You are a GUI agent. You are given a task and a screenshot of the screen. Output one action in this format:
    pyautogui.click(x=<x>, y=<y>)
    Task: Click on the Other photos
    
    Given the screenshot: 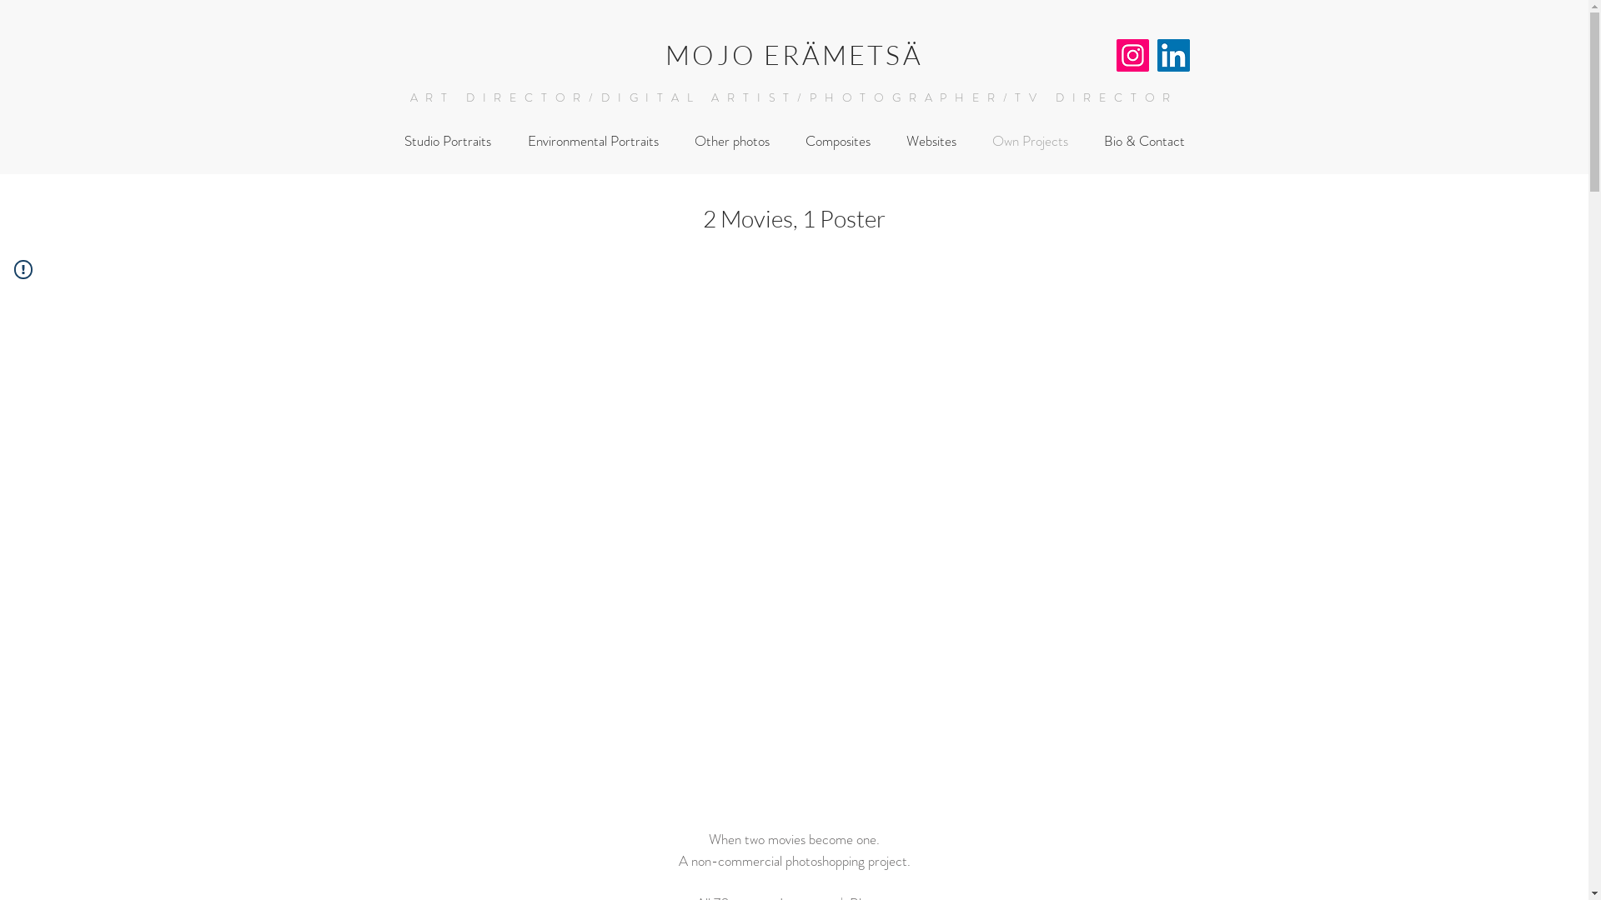 What is the action you would take?
    pyautogui.click(x=732, y=142)
    